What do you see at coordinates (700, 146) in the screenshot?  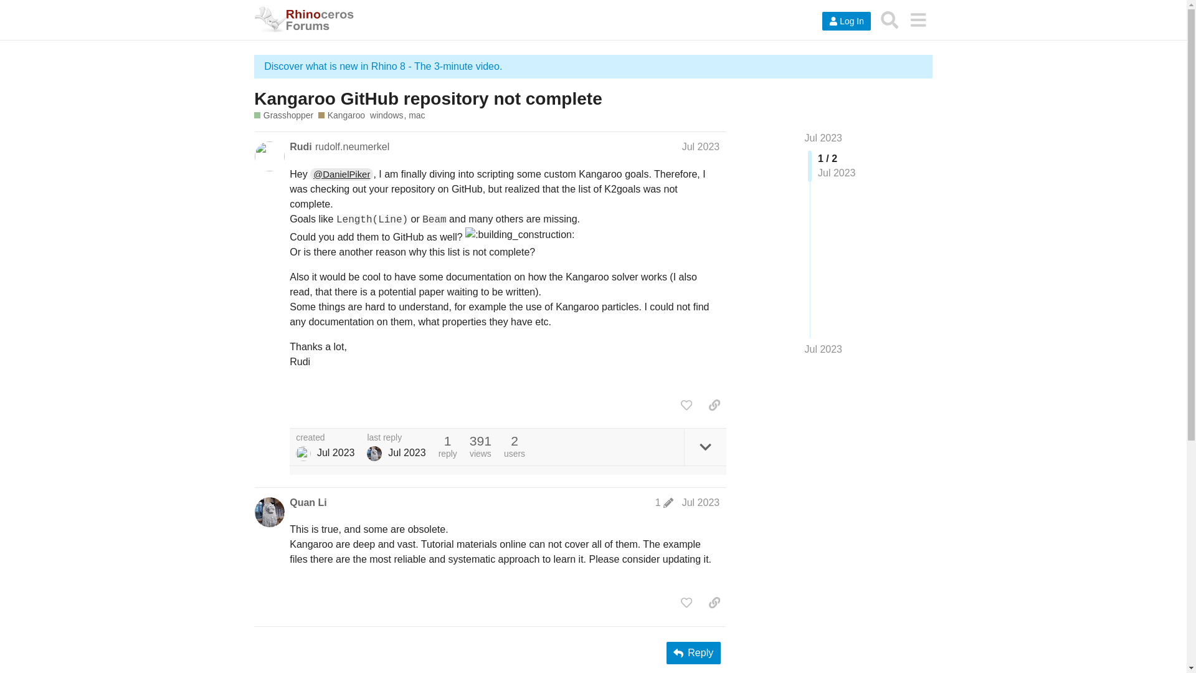 I see `Jul 2023` at bounding box center [700, 146].